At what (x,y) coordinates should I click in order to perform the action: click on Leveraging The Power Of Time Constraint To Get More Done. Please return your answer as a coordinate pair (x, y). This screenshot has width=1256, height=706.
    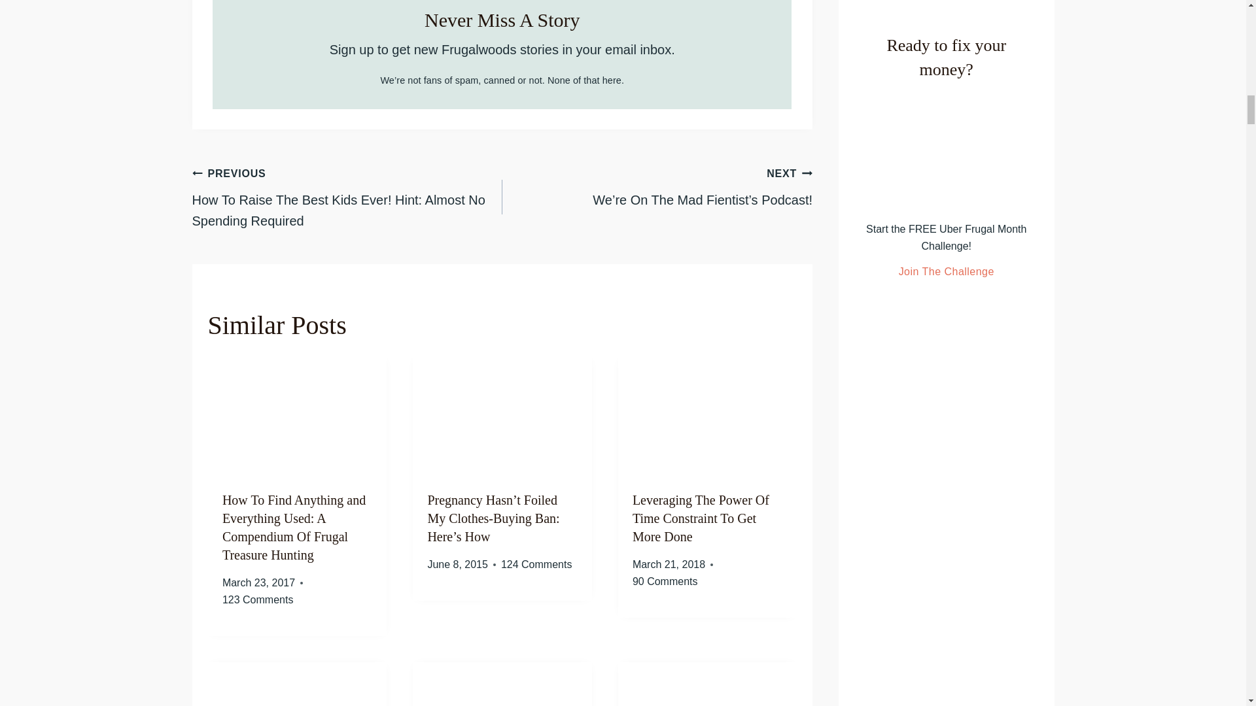
    Looking at the image, I should click on (701, 518).